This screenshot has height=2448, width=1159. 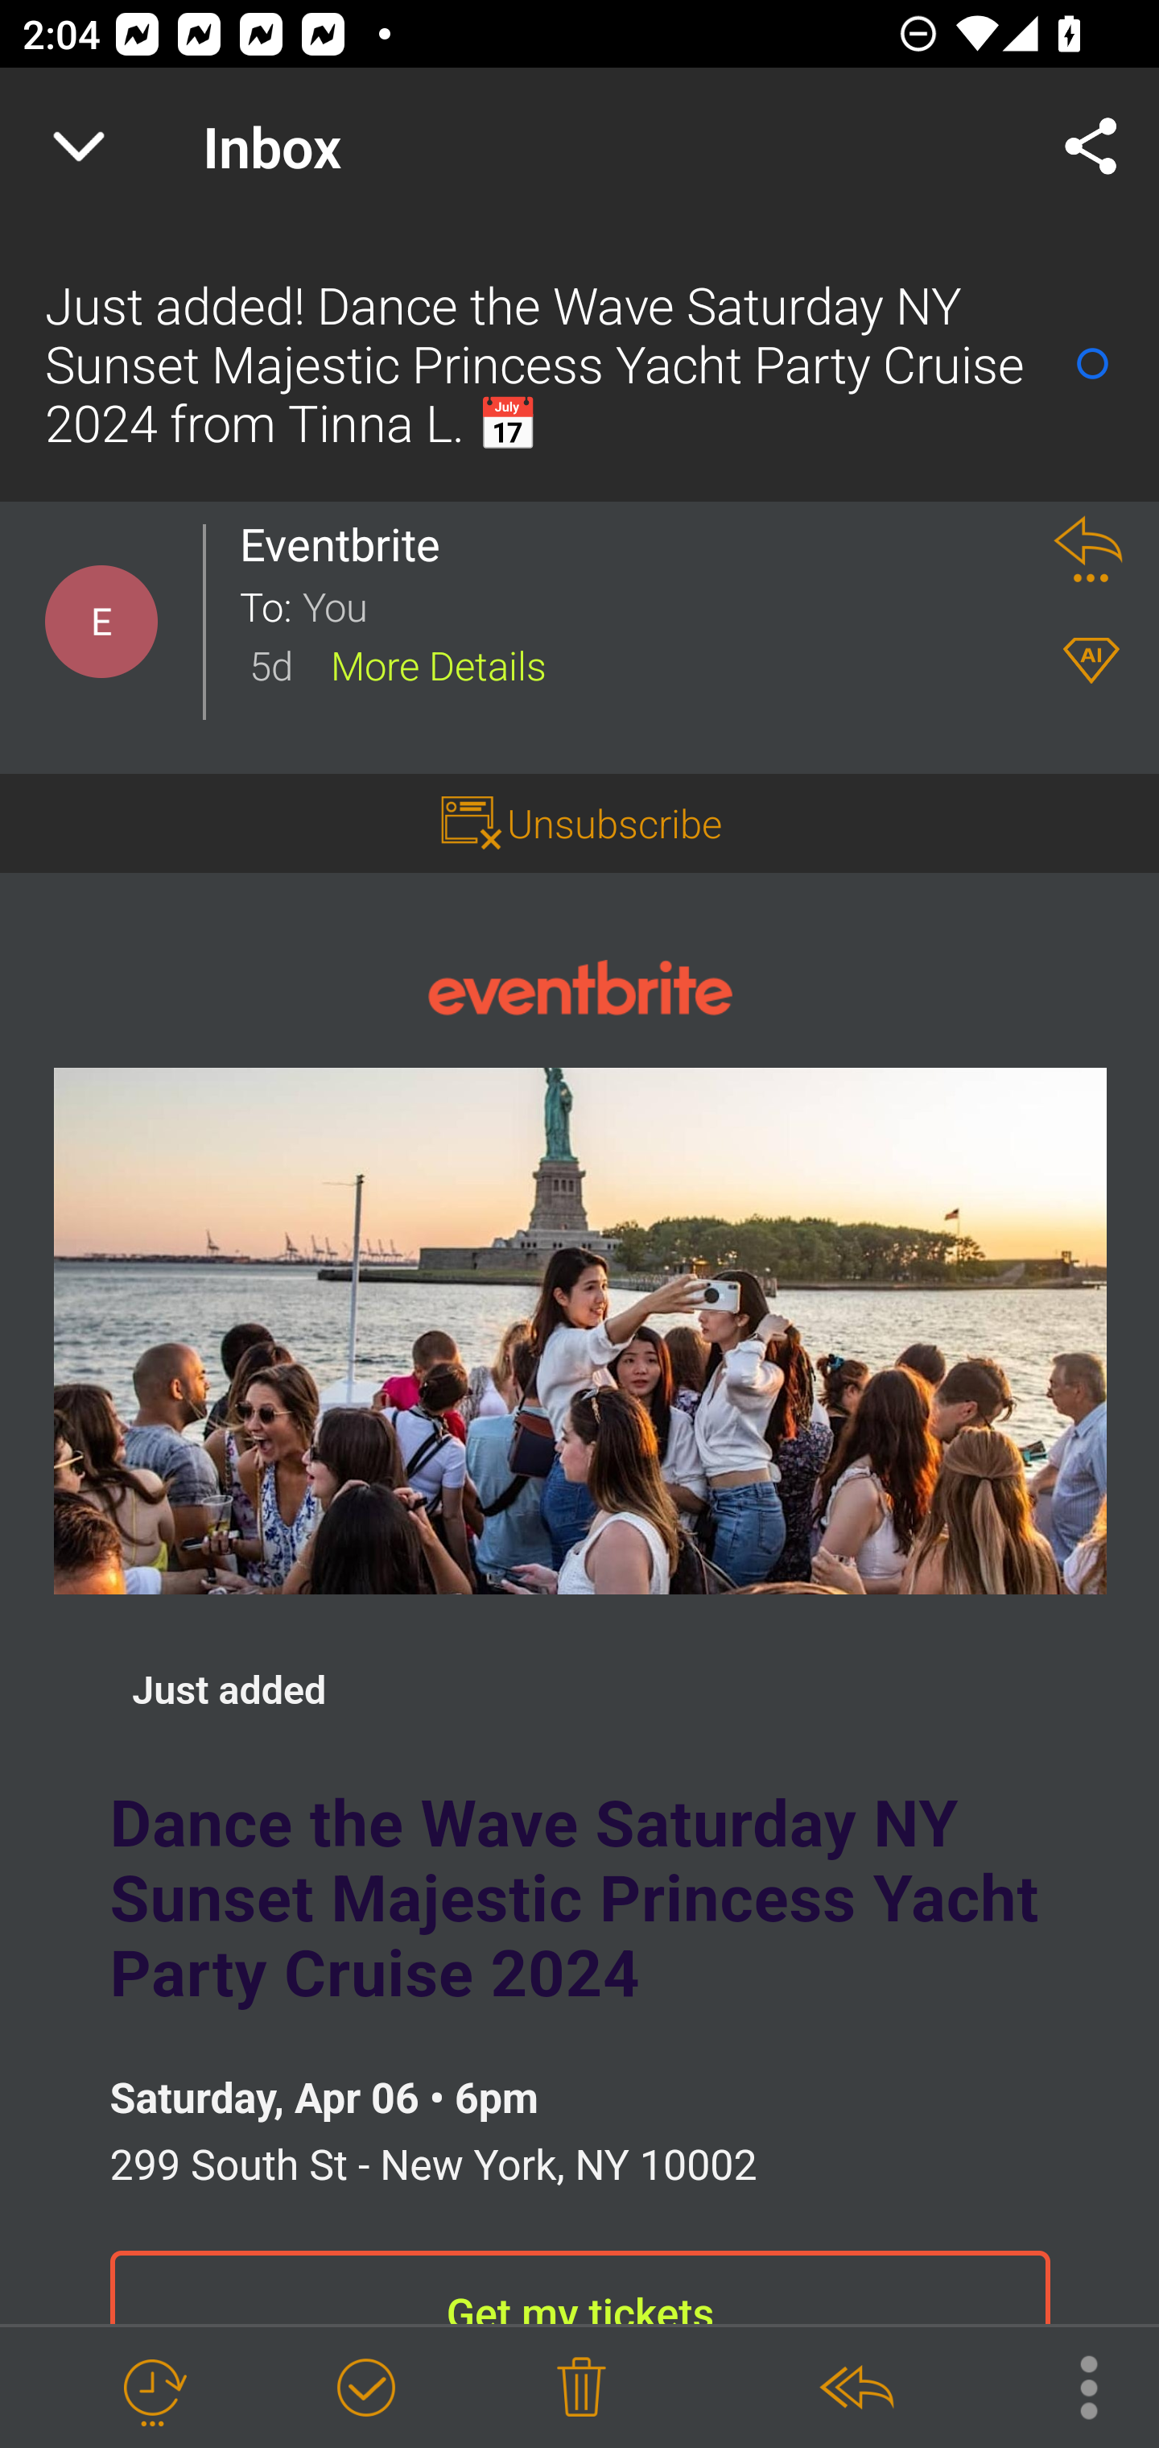 What do you see at coordinates (1073, 2385) in the screenshot?
I see `More Options` at bounding box center [1073, 2385].